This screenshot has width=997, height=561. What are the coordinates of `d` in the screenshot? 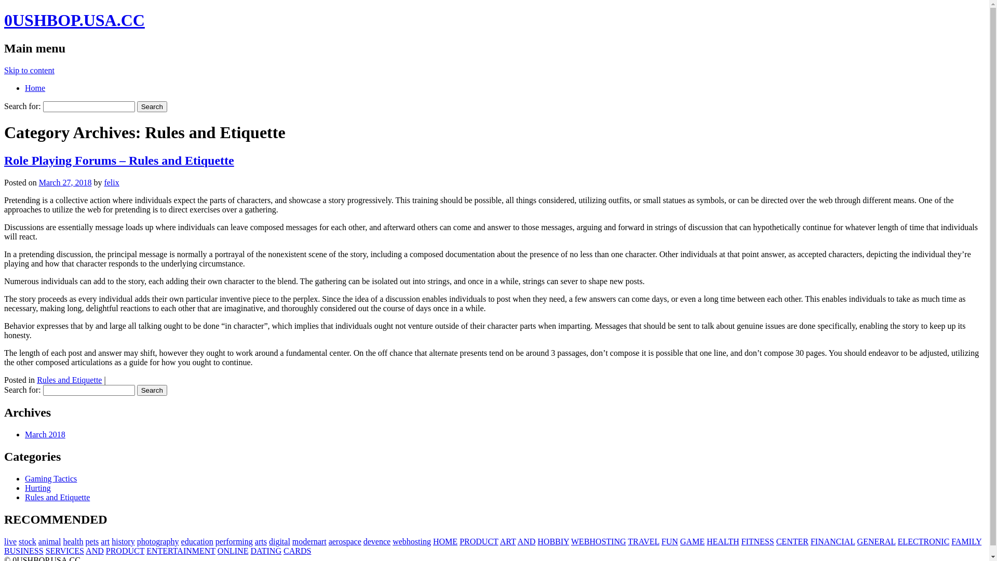 It's located at (187, 541).